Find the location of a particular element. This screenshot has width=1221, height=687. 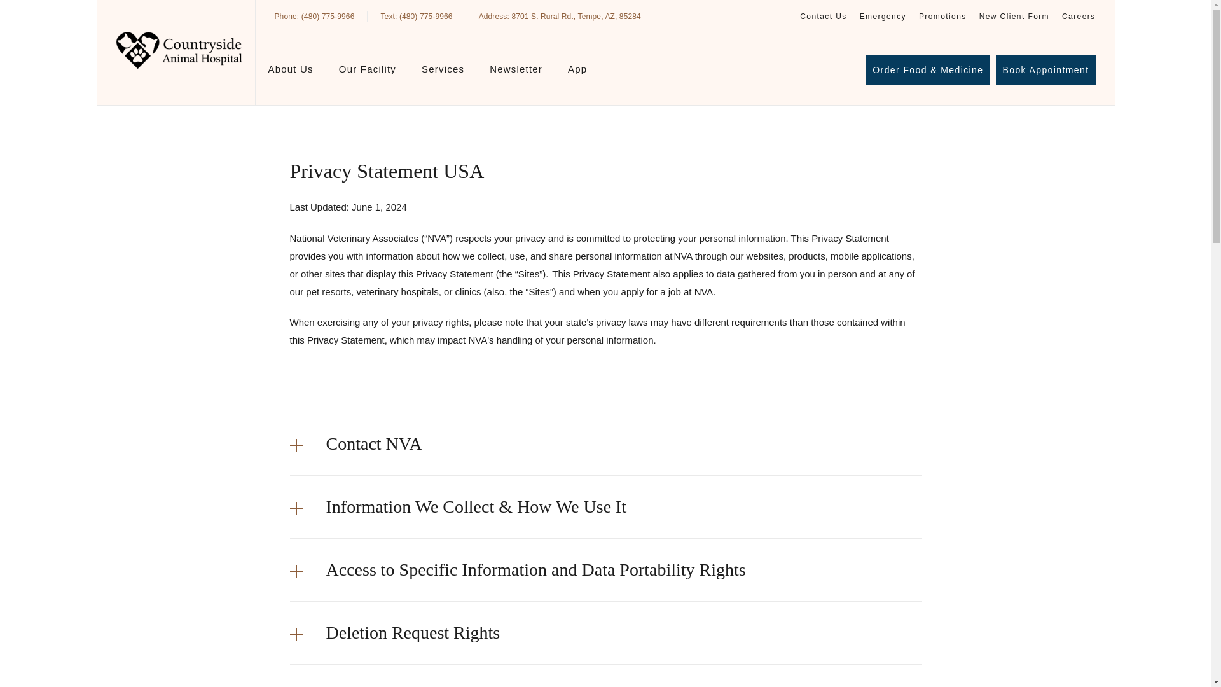

Newsletter is located at coordinates (515, 73).